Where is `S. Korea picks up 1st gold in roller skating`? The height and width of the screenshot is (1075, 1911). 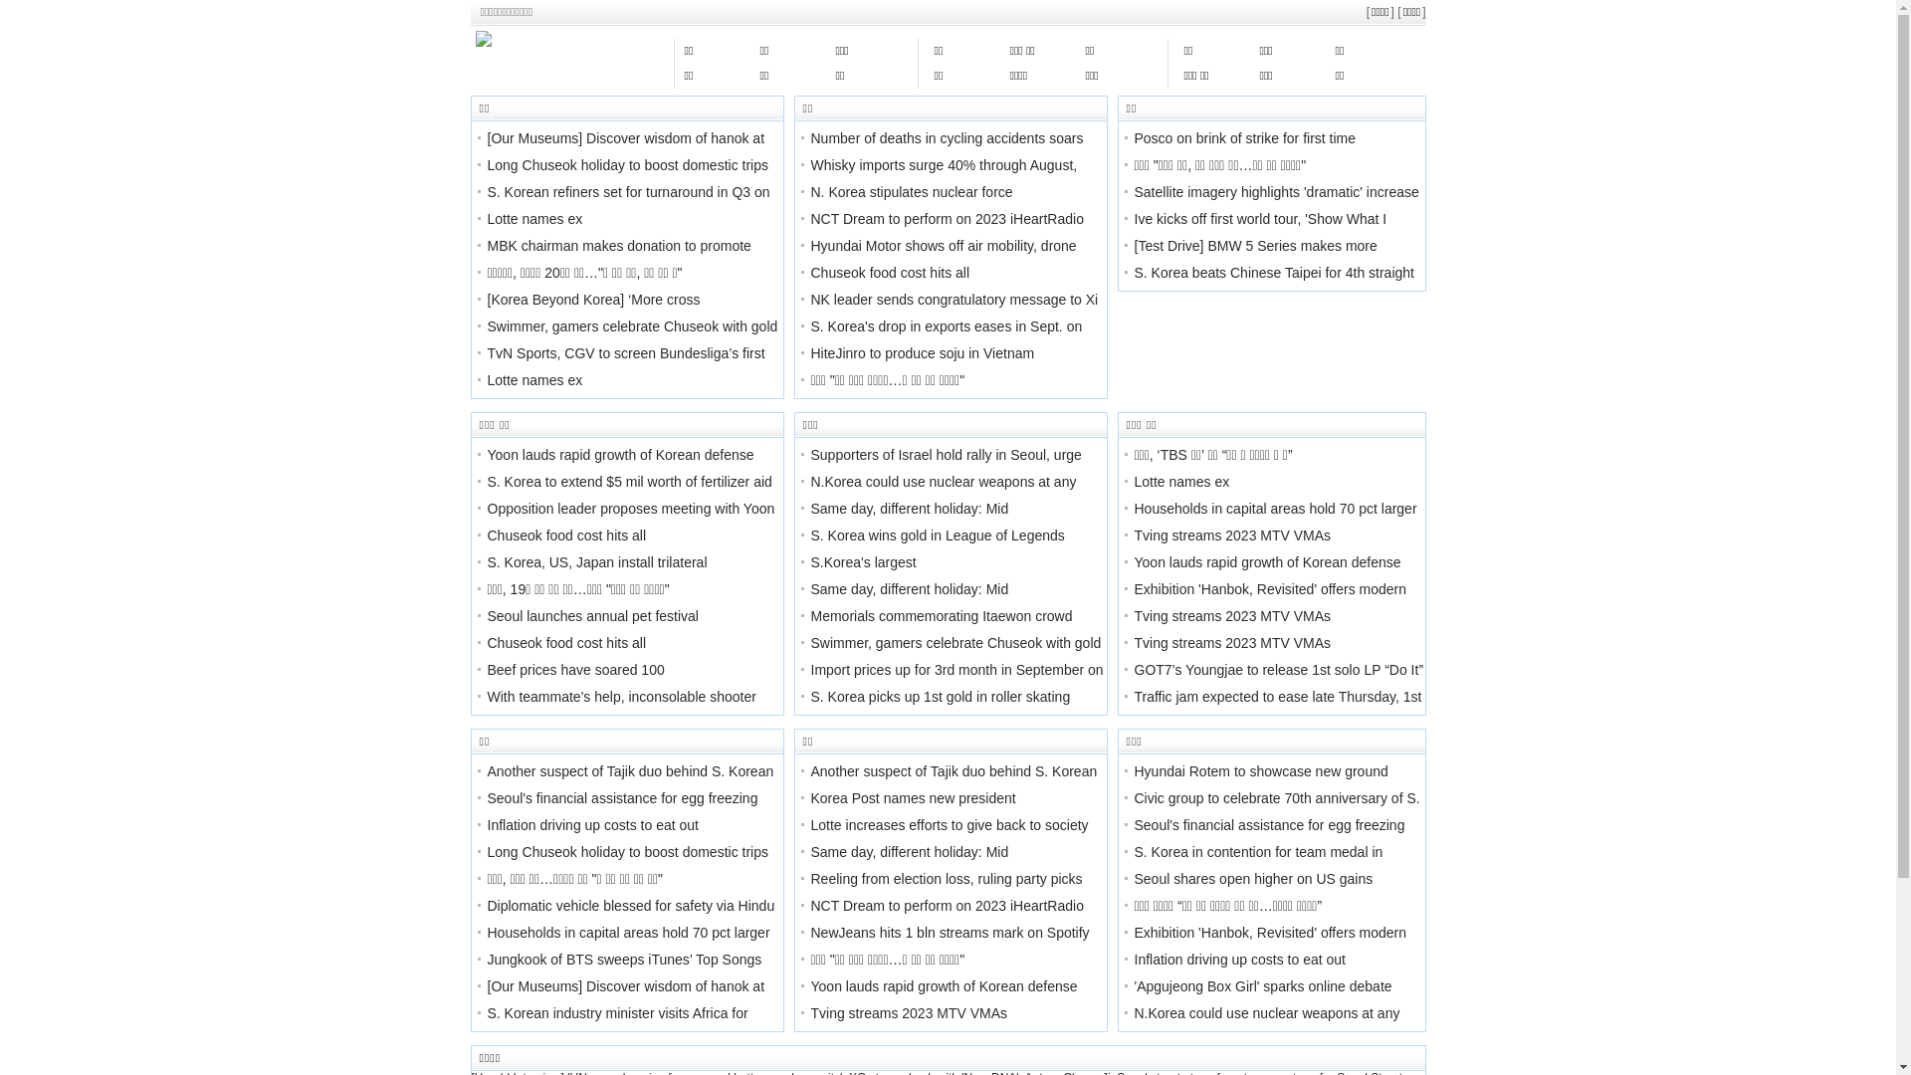 S. Korea picks up 1st gold in roller skating is located at coordinates (940, 697).